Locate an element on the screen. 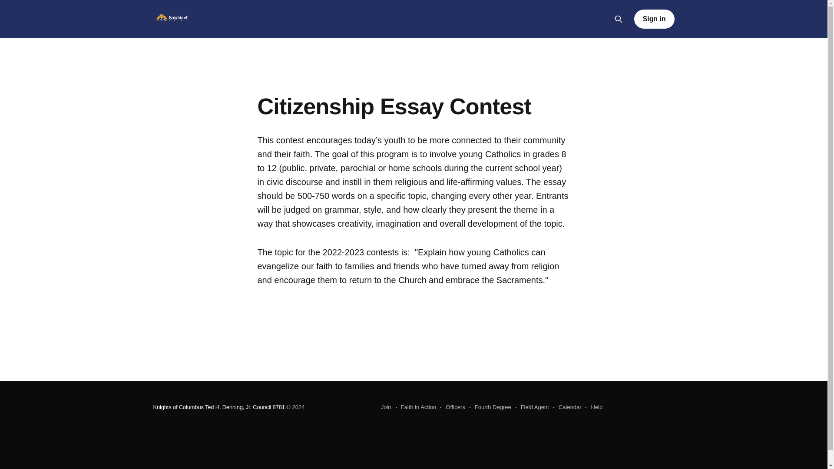 The width and height of the screenshot is (834, 469). Officers is located at coordinates (453, 407).